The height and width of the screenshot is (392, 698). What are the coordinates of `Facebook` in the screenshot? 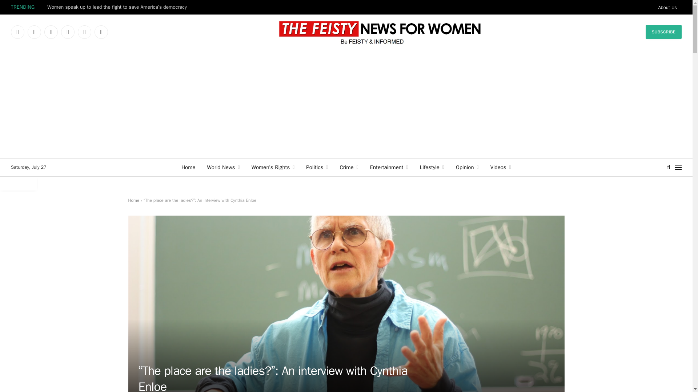 It's located at (17, 32).